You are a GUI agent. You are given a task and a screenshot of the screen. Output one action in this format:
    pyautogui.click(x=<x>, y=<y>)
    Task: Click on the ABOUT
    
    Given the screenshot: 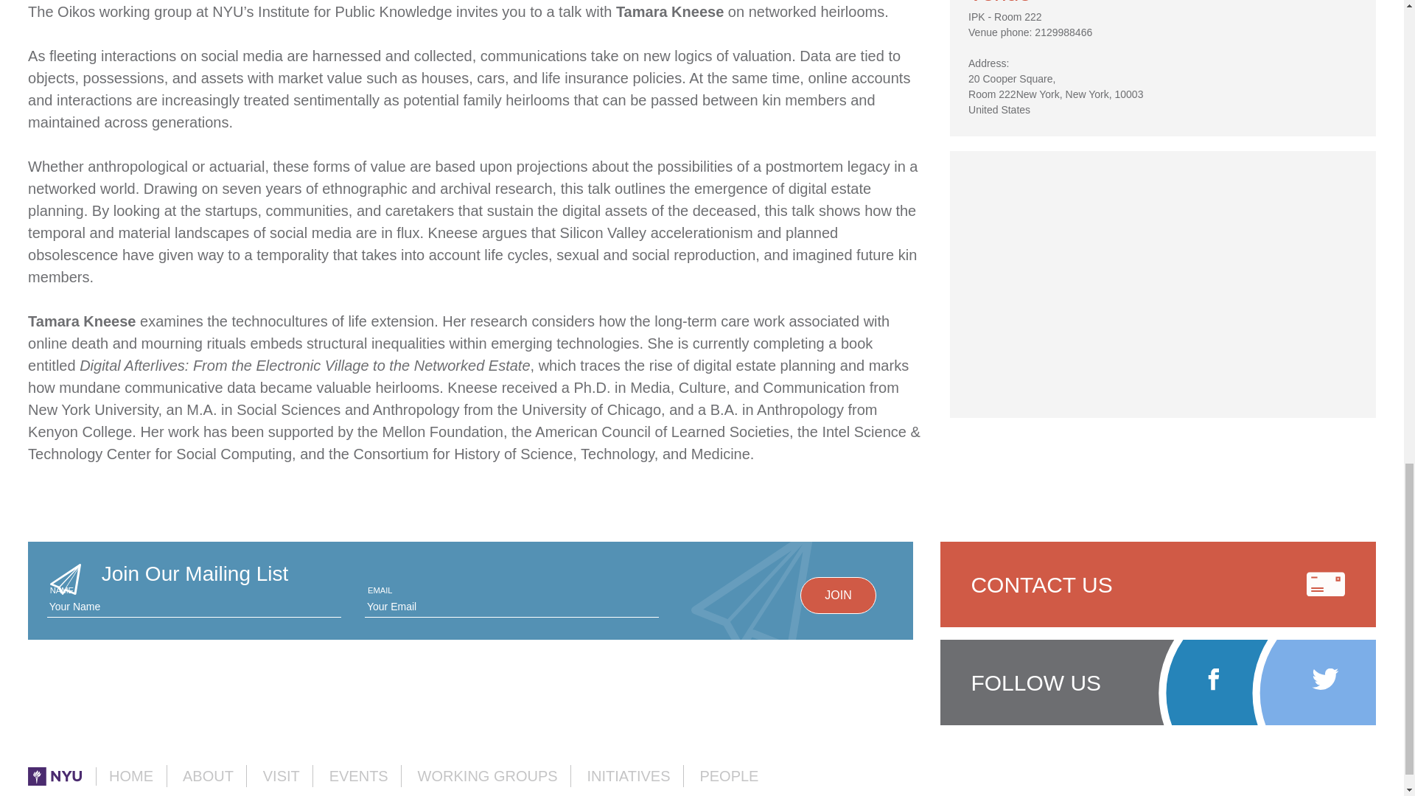 What is the action you would take?
    pyautogui.click(x=208, y=775)
    